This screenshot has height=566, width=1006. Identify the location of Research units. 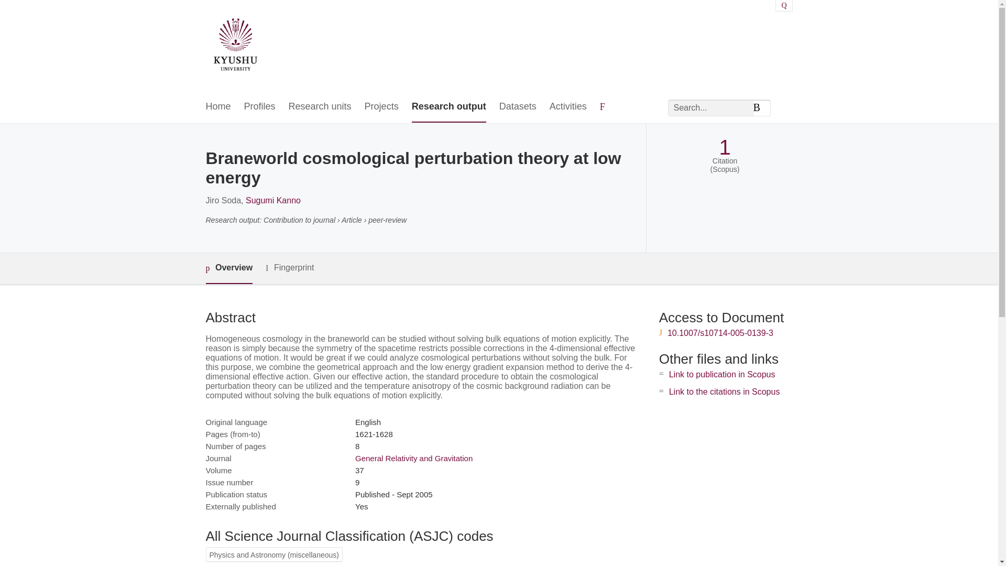
(320, 107).